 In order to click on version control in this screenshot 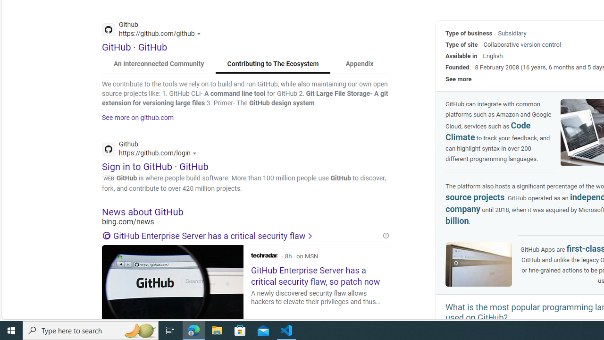, I will do `click(541, 44)`.